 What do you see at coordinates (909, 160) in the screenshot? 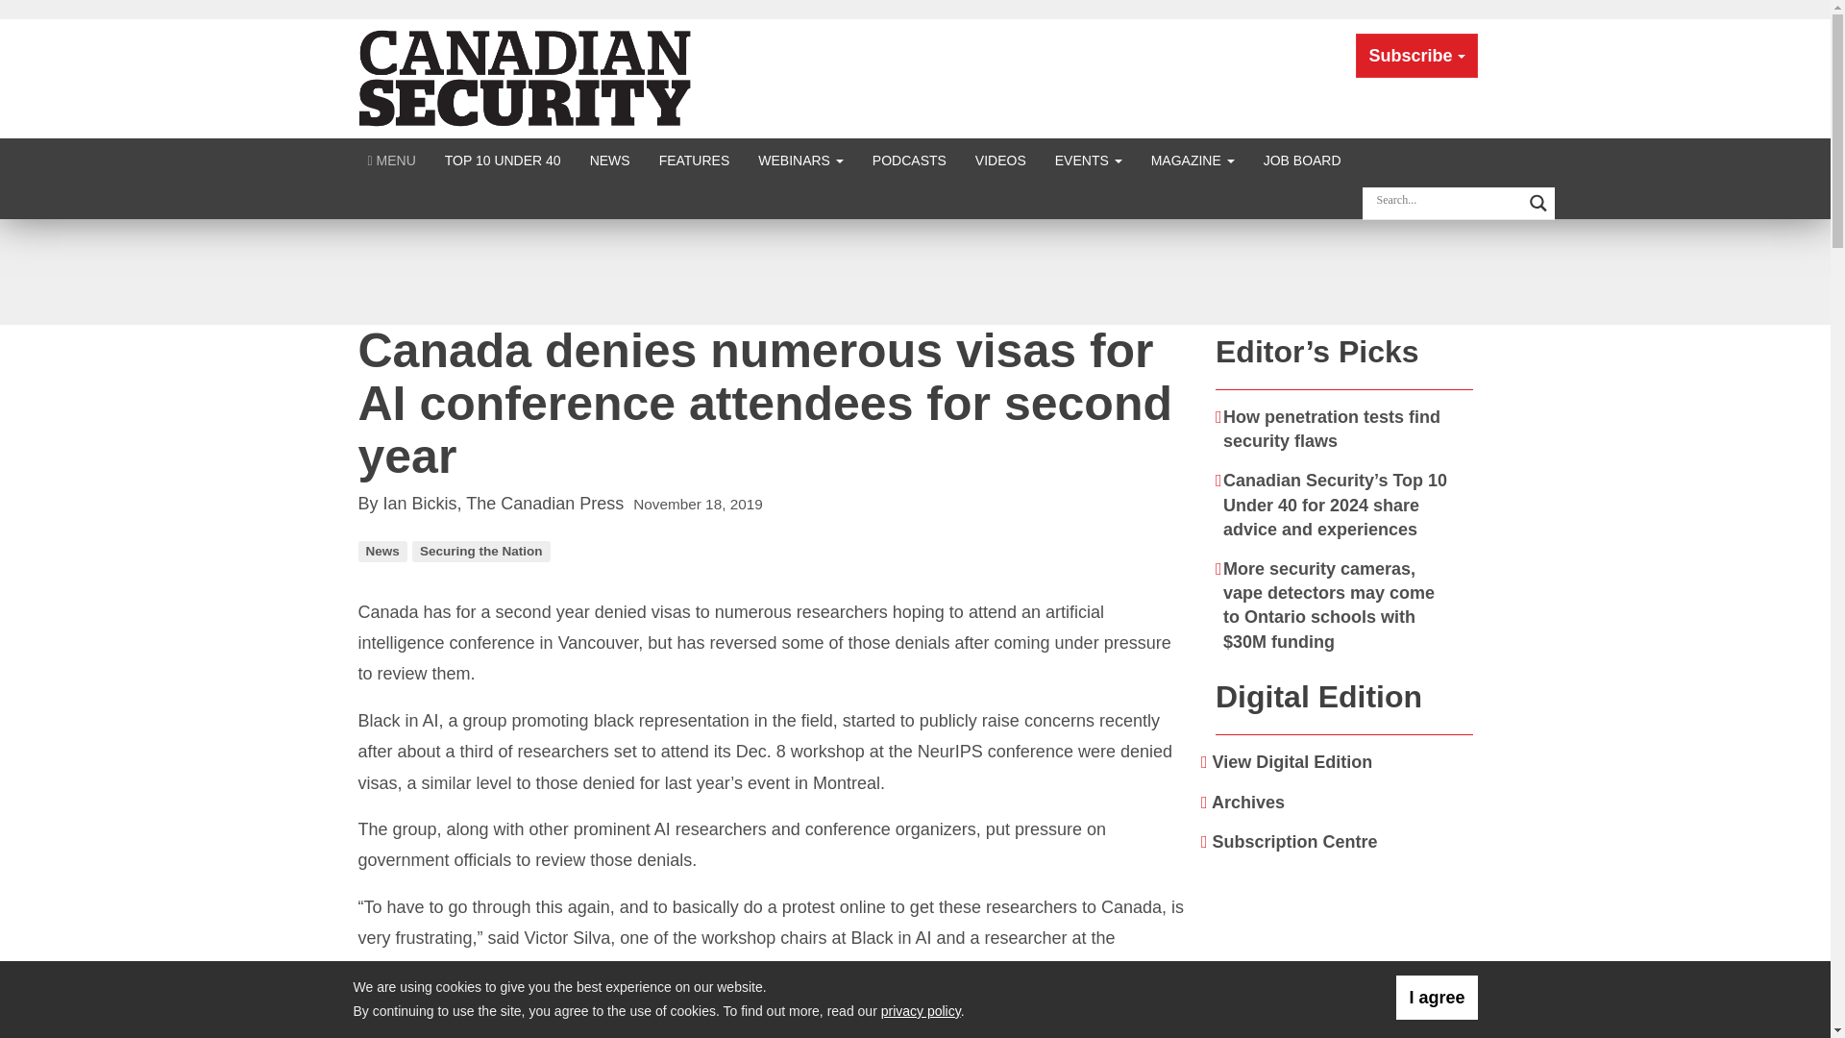
I see `PODCASTS` at bounding box center [909, 160].